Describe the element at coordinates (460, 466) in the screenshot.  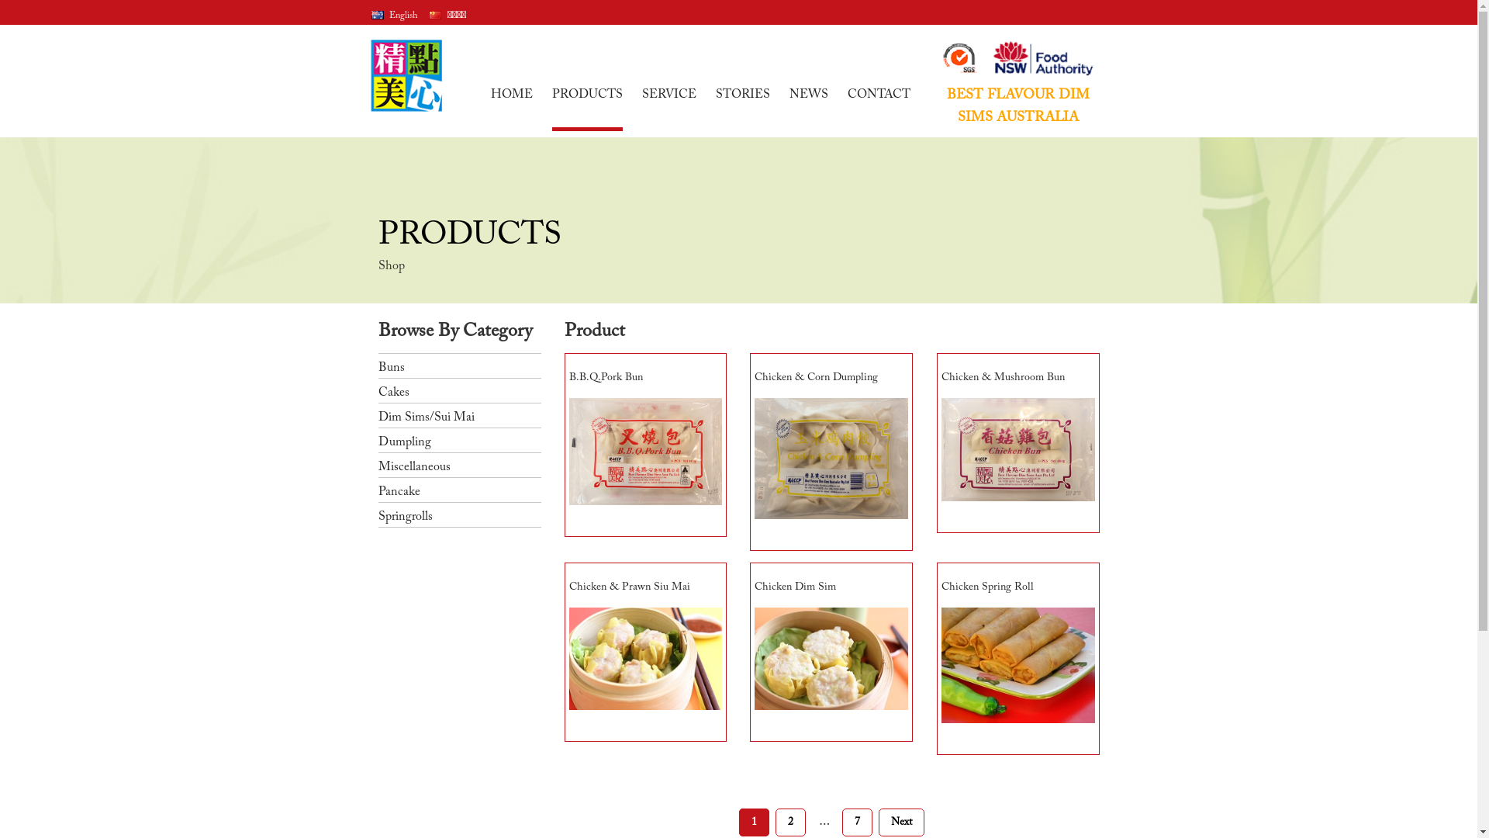
I see `Miscellaneous` at that location.